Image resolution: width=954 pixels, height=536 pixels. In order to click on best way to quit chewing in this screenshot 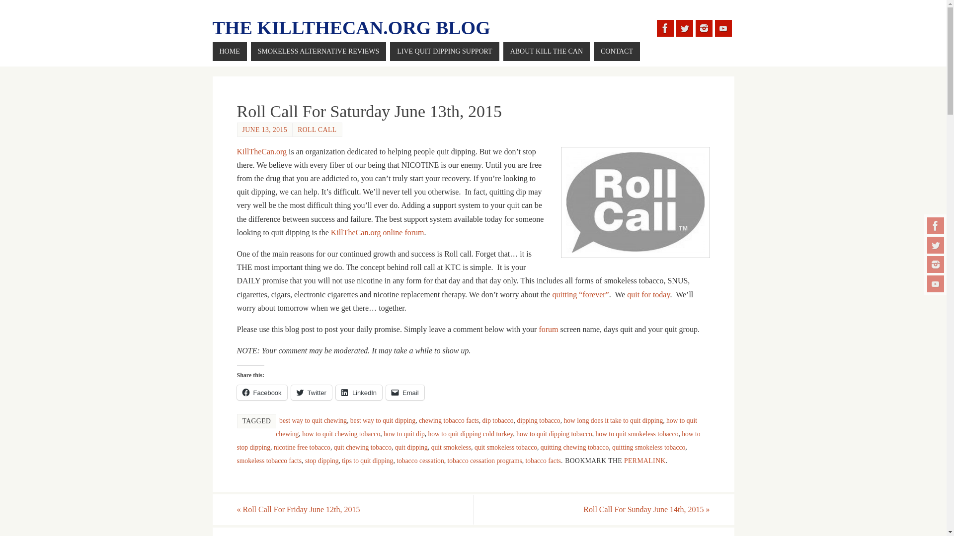, I will do `click(313, 421)`.